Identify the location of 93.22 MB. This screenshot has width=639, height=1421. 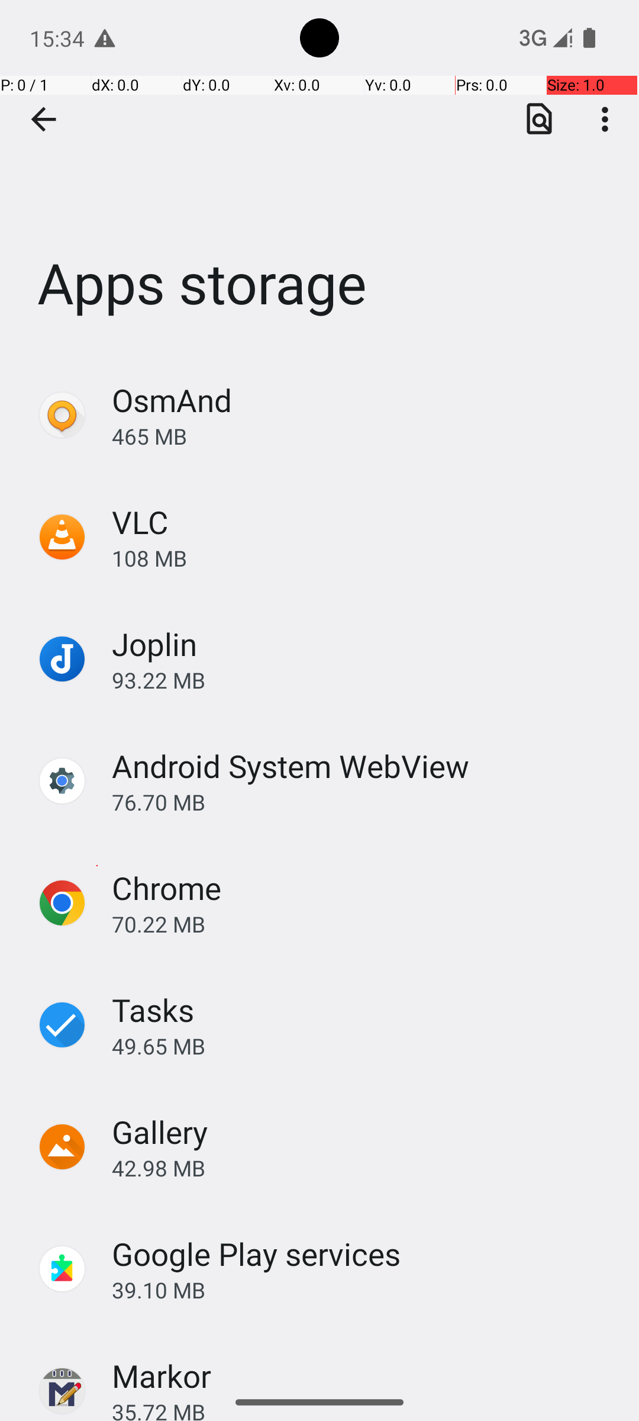
(363, 680).